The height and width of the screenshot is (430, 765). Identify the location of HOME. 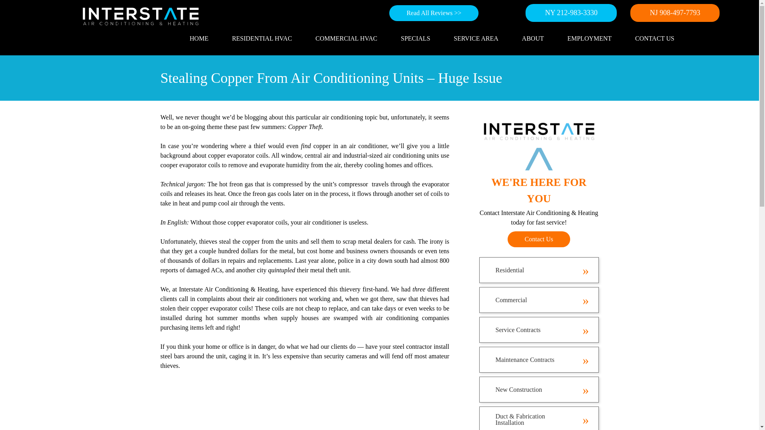
(199, 38).